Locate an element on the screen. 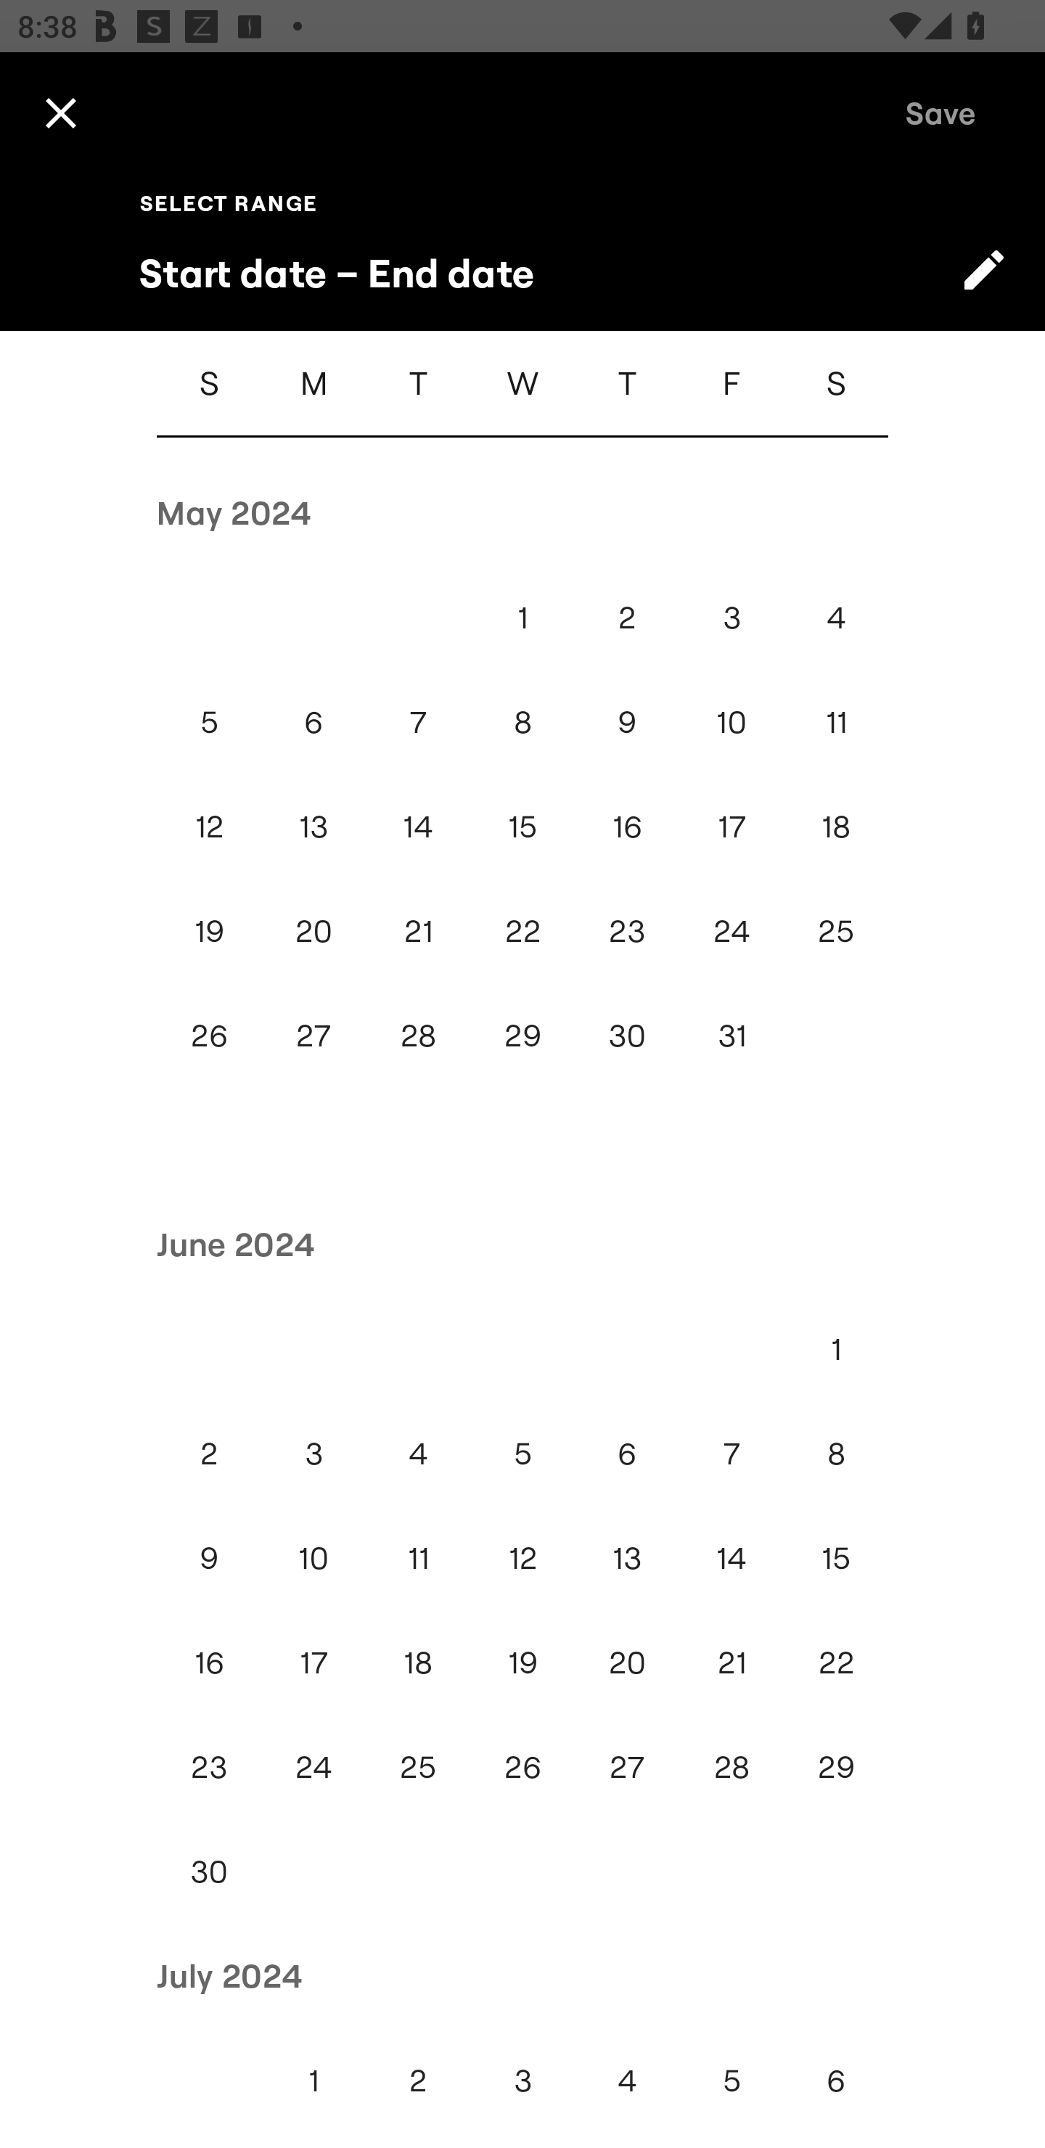  28 Fri, Jun 28 is located at coordinates (731, 1766).